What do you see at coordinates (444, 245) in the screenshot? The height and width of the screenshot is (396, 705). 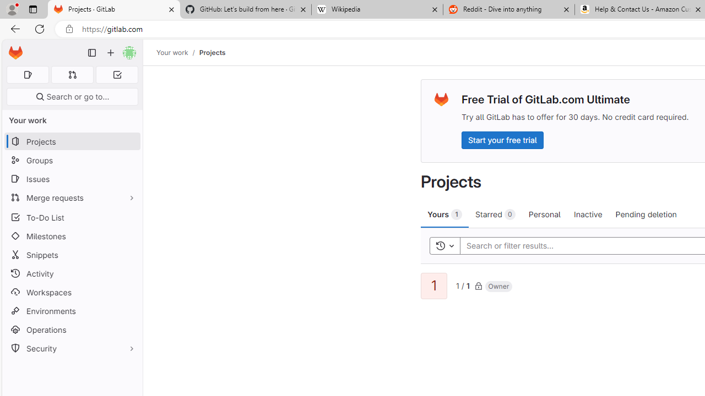 I see `Toggle history` at bounding box center [444, 245].